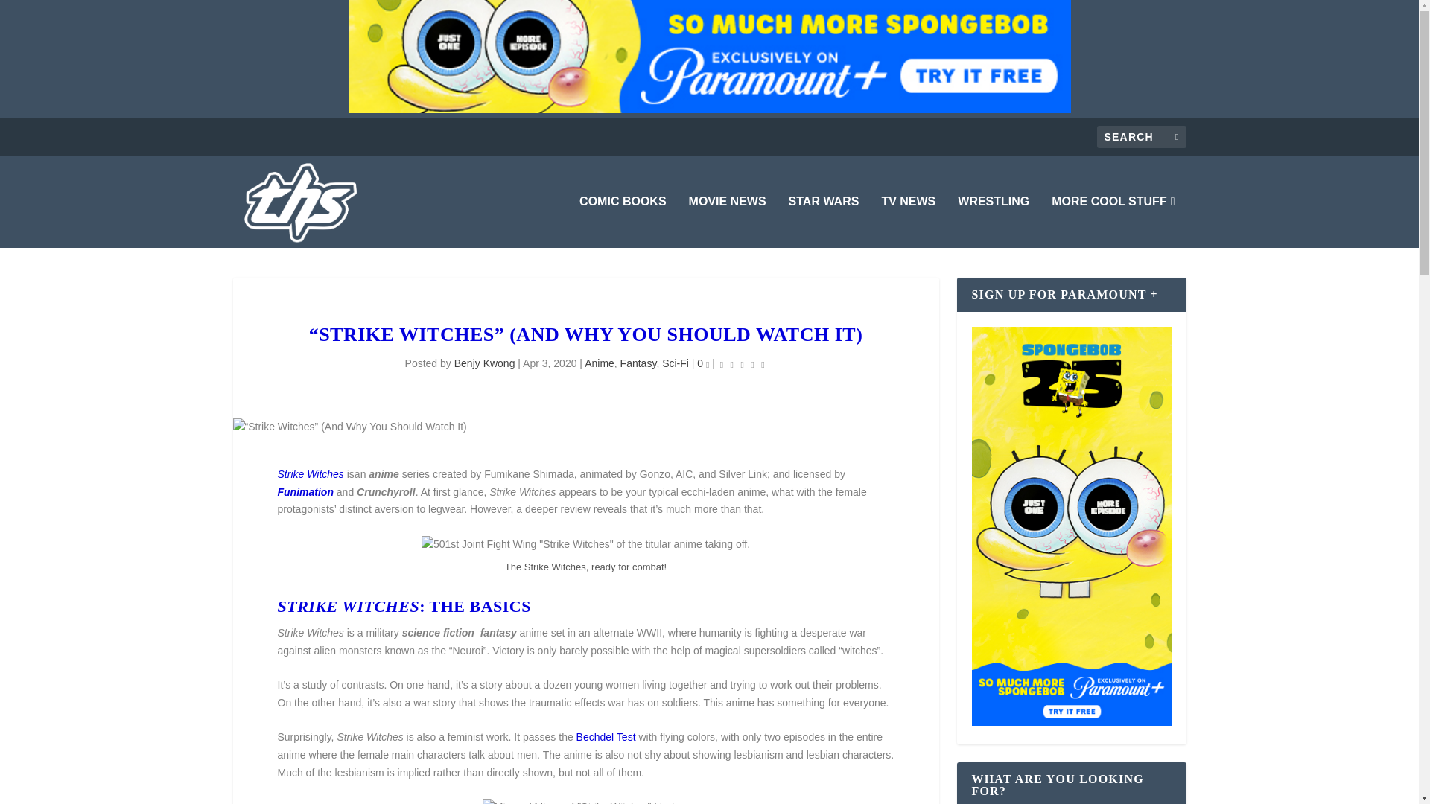 The height and width of the screenshot is (804, 1430). Describe the element at coordinates (1113, 222) in the screenshot. I see `MORE COOL STUFF` at that location.